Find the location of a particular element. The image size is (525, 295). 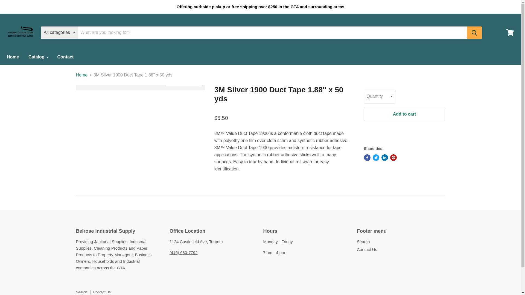

Home is located at coordinates (82, 75).